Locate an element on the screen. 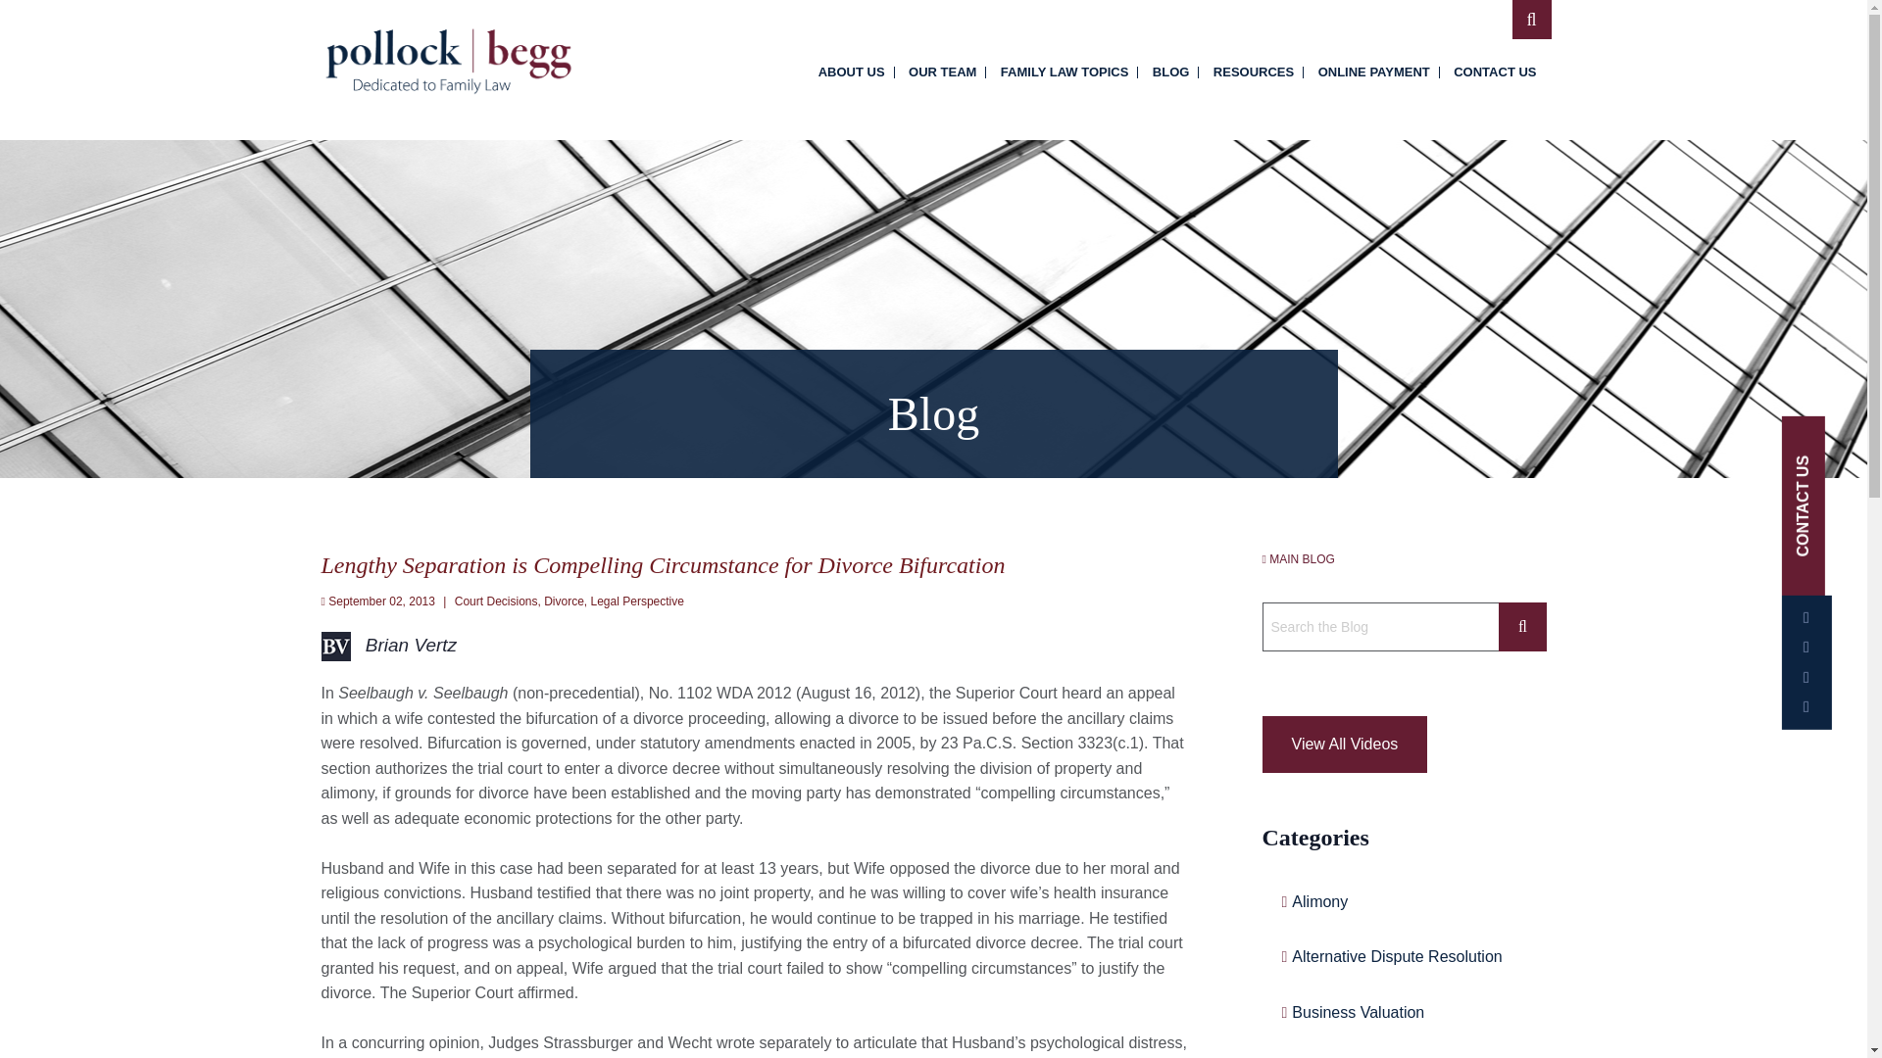 The image size is (1882, 1058). ABOUT US is located at coordinates (852, 72).